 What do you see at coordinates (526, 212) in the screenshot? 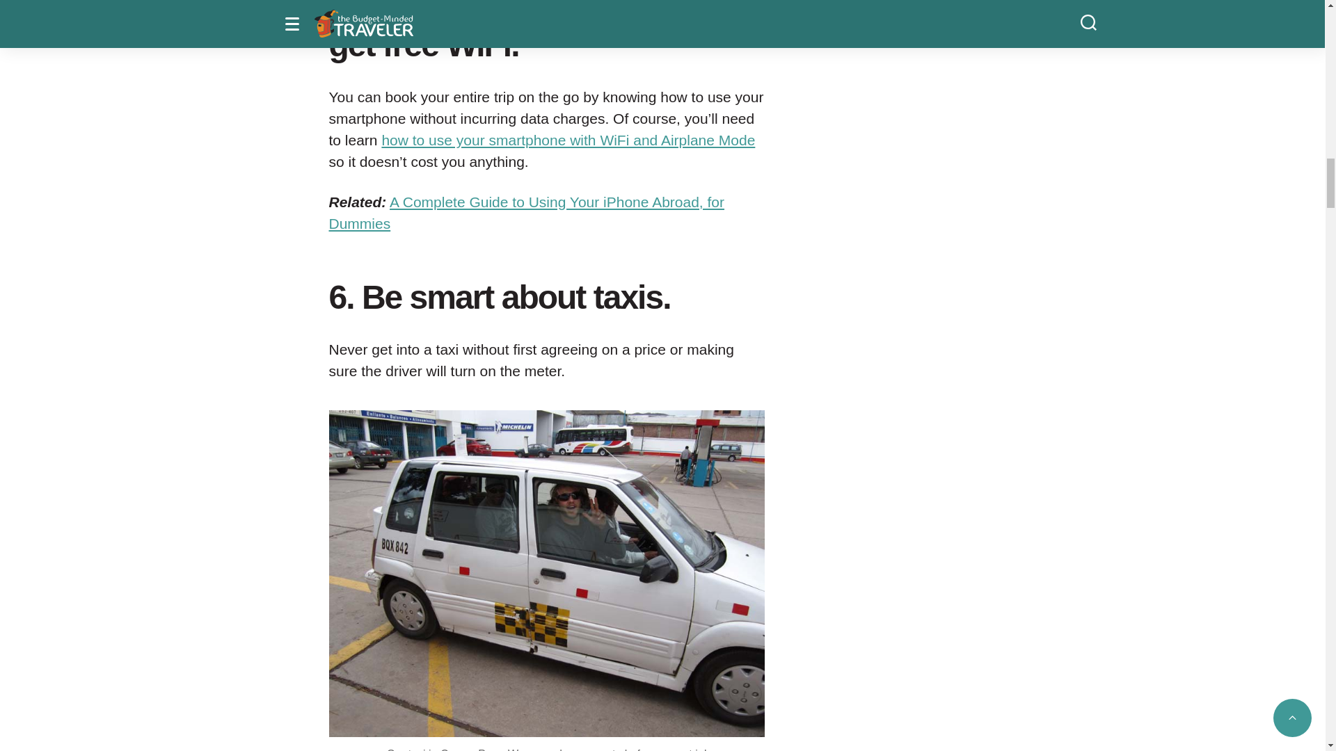
I see `A Complete Guide to Using Your iPhone Abroad: For Dummies` at bounding box center [526, 212].